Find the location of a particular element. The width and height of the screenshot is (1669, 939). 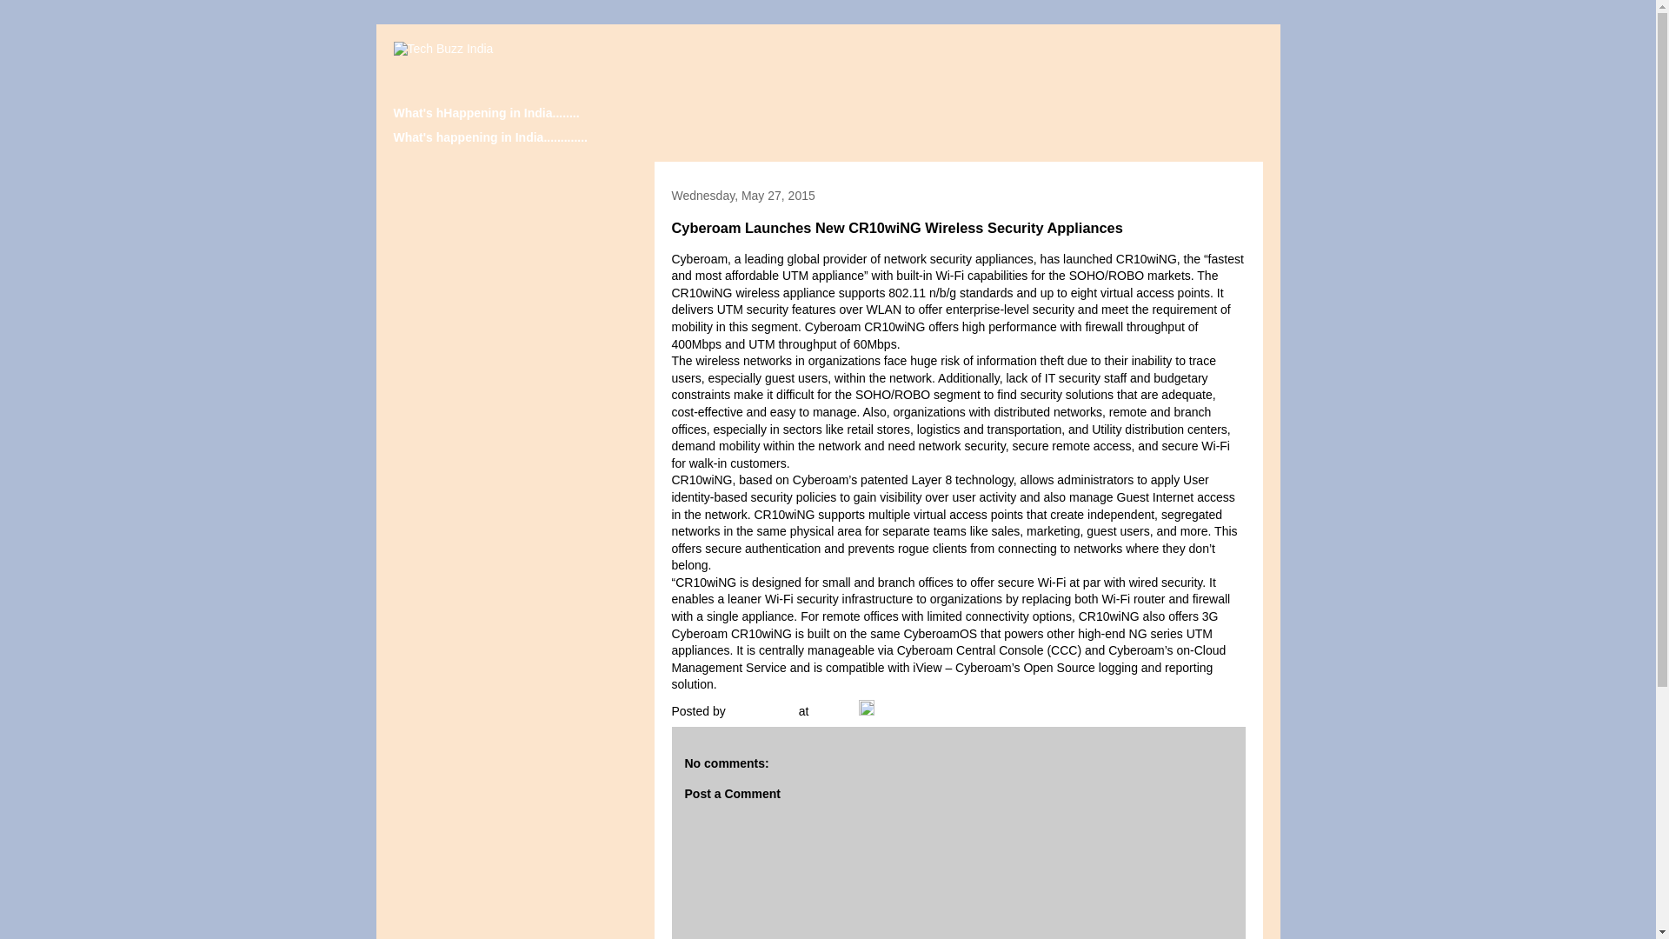

Edit Post is located at coordinates (867, 711).